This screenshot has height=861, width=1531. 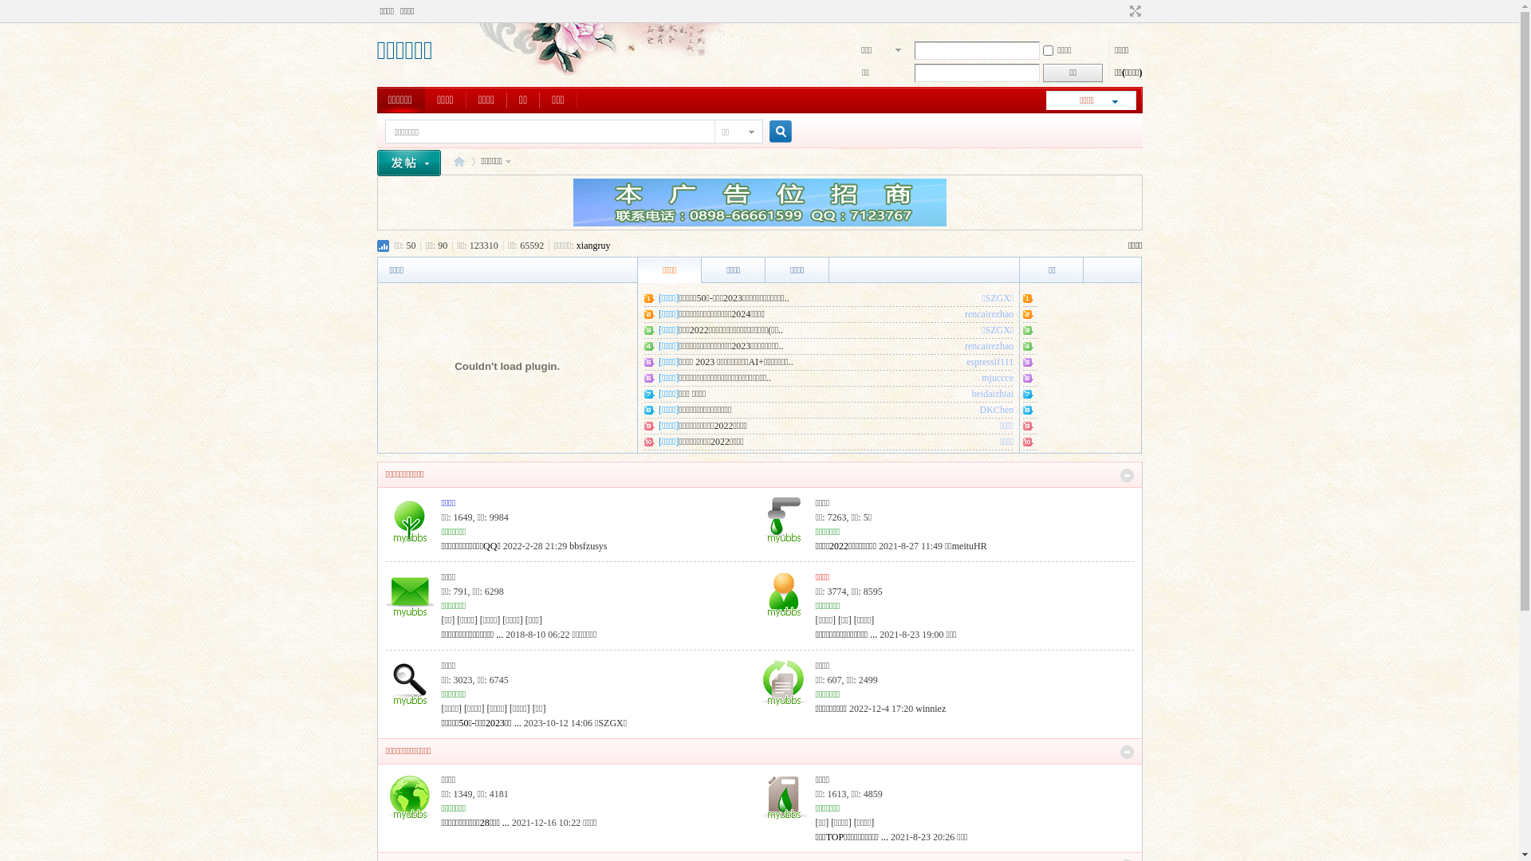 I want to click on beidaizhiai, so click(x=994, y=394).